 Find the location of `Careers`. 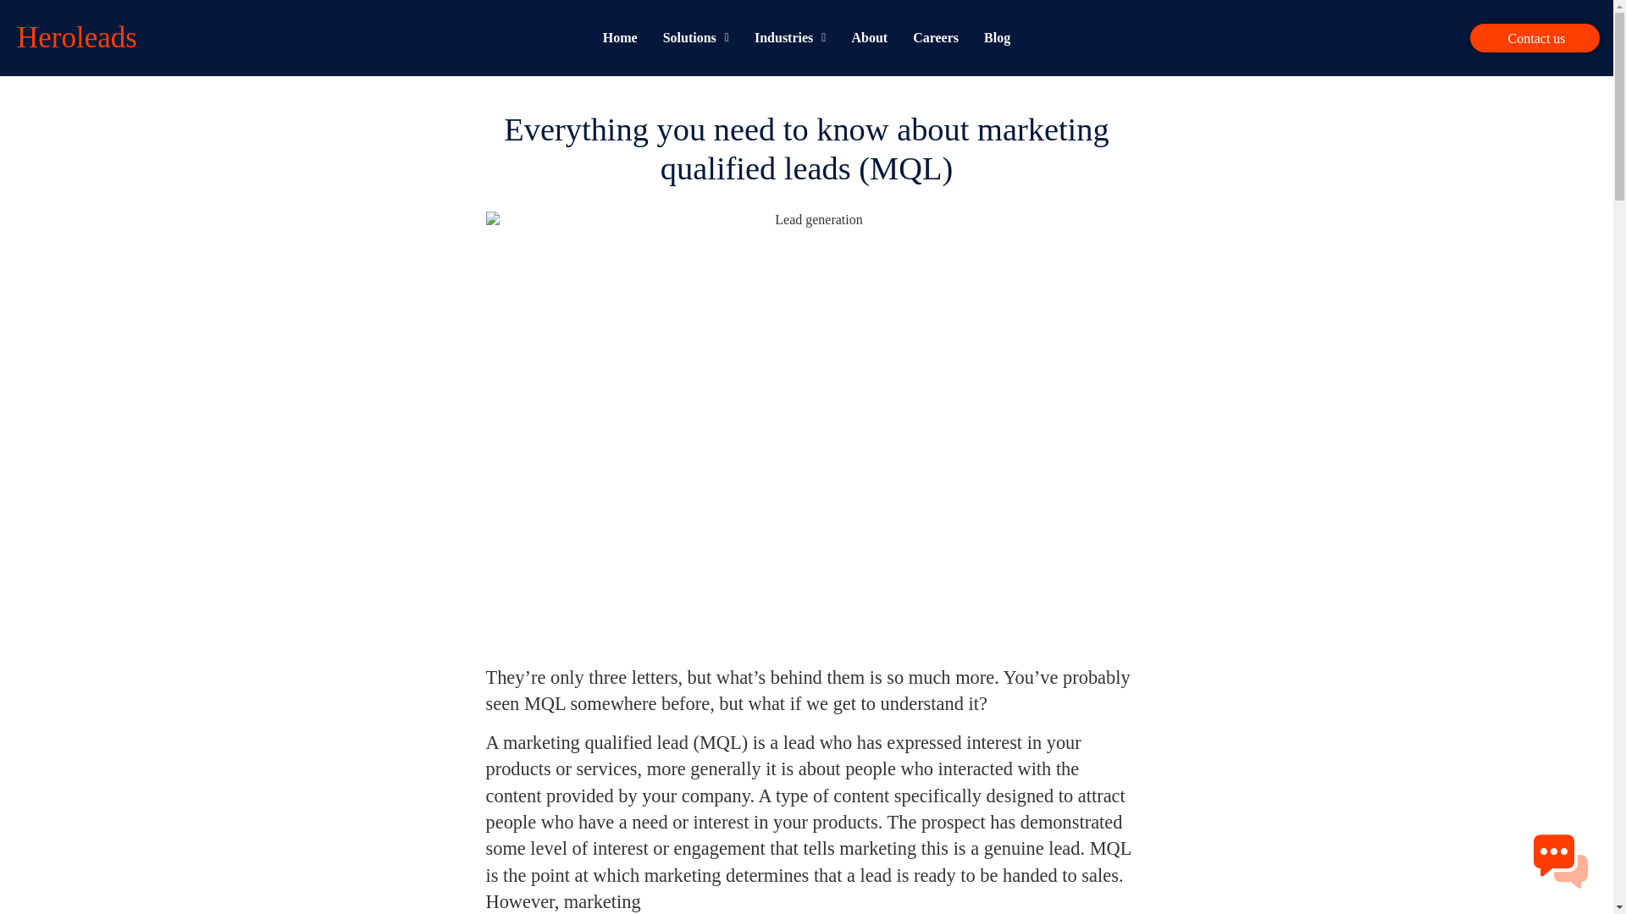

Careers is located at coordinates (935, 38).